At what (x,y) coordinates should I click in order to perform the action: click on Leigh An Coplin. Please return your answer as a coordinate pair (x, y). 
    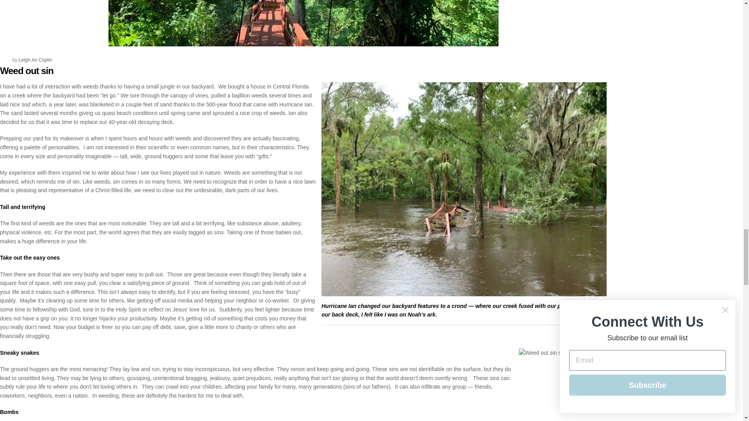
    Looking at the image, I should click on (35, 60).